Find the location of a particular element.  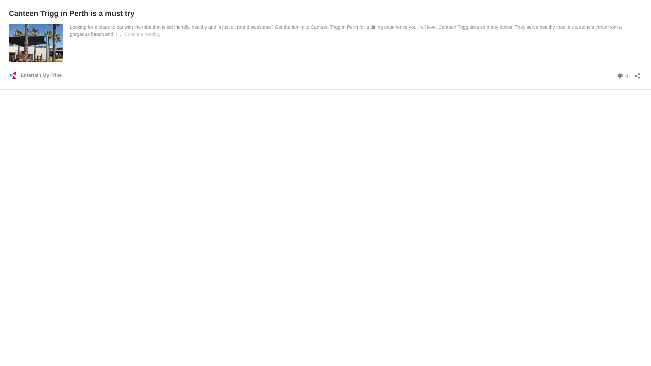

Continue reading
Canteen Trigg in Perth is a must try is located at coordinates (142, 34).